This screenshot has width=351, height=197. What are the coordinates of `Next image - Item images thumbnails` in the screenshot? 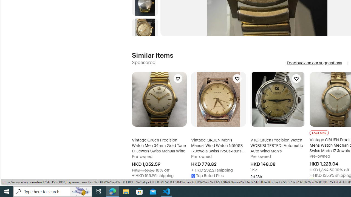 It's located at (145, 35).